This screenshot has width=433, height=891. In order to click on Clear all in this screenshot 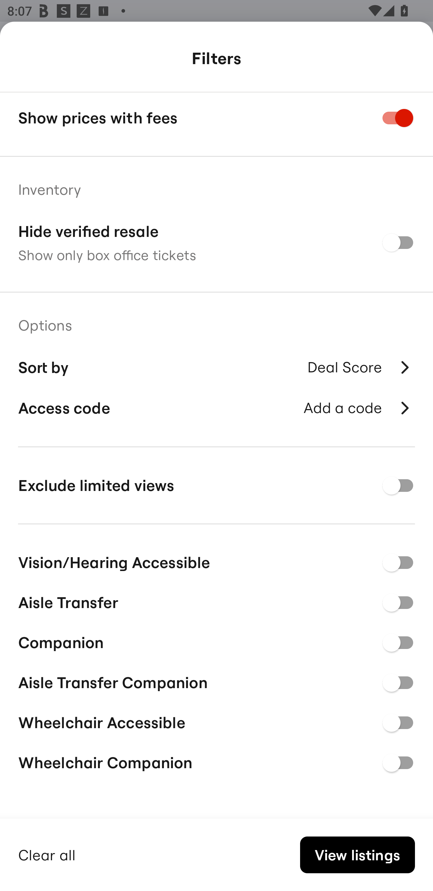, I will do `click(47, 854)`.